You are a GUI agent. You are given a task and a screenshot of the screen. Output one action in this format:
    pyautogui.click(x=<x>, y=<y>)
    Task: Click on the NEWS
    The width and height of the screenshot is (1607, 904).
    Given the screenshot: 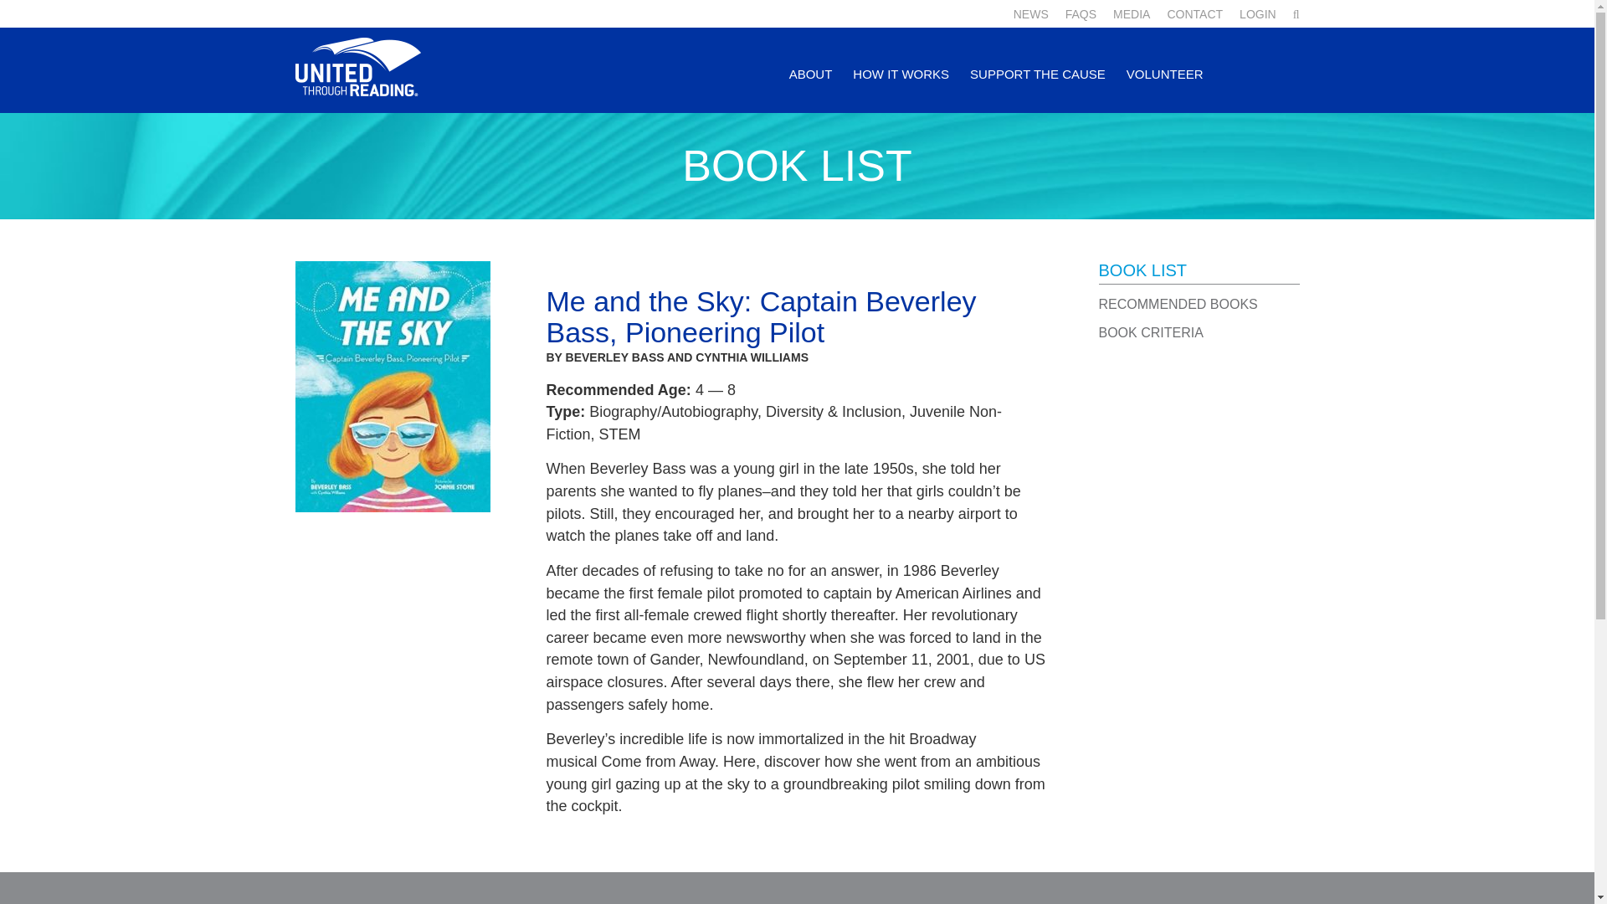 What is the action you would take?
    pyautogui.click(x=1031, y=13)
    